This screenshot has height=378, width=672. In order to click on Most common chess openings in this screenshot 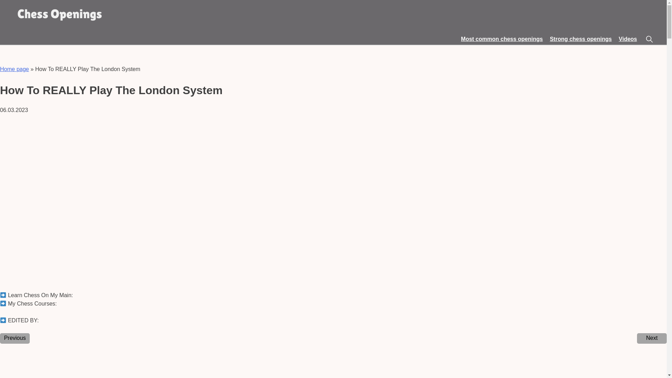, I will do `click(502, 38)`.